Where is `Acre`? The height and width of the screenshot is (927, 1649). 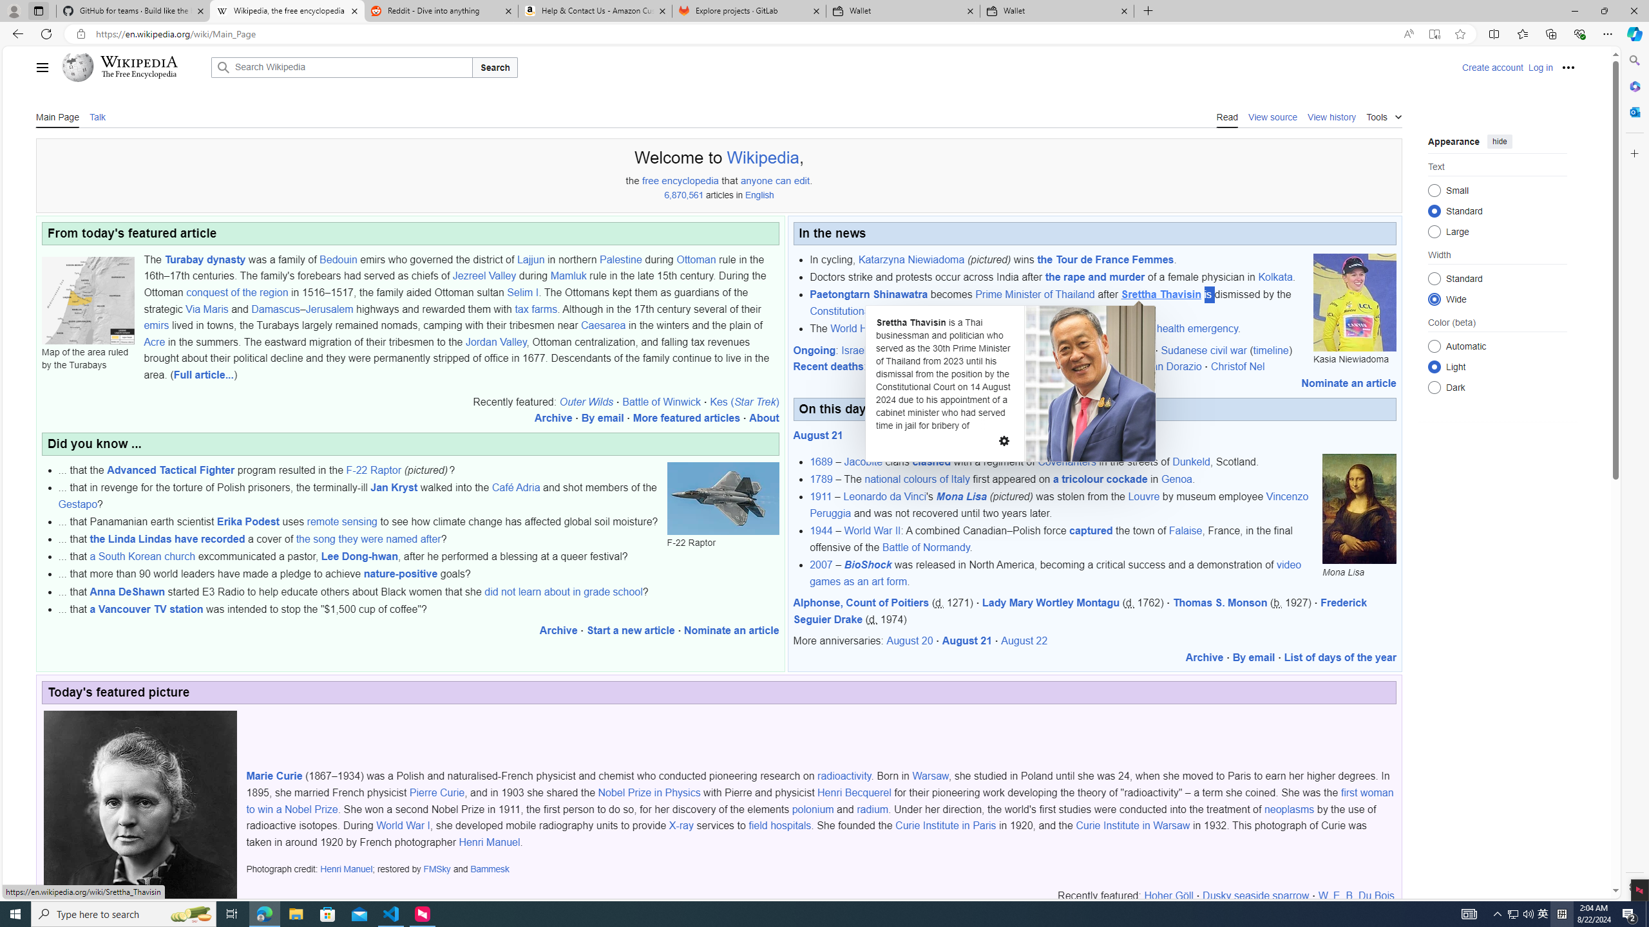
Acre is located at coordinates (154, 341).